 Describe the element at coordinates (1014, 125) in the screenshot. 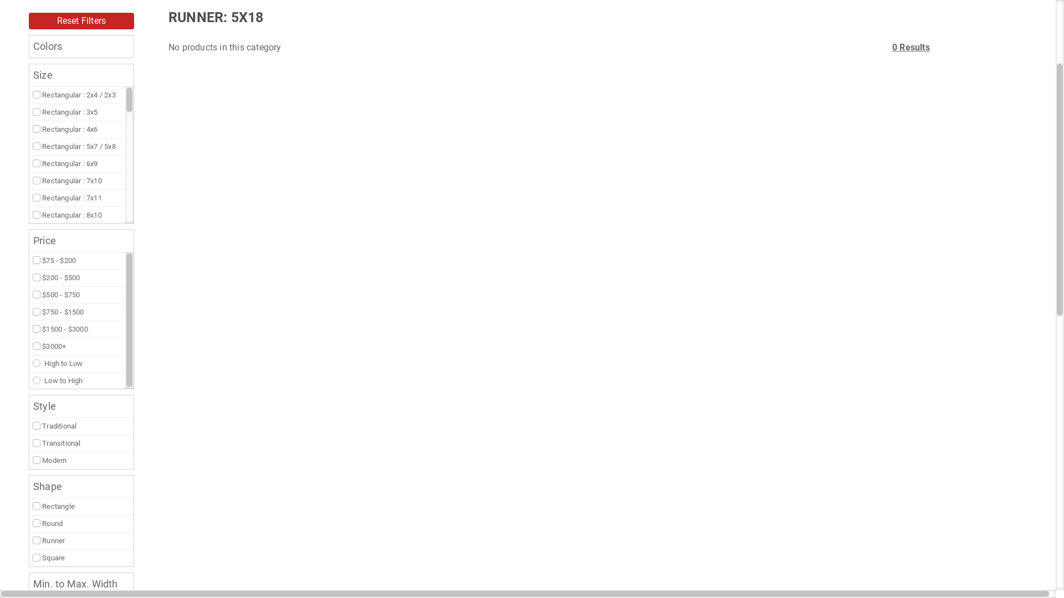

I see `Account` at that location.